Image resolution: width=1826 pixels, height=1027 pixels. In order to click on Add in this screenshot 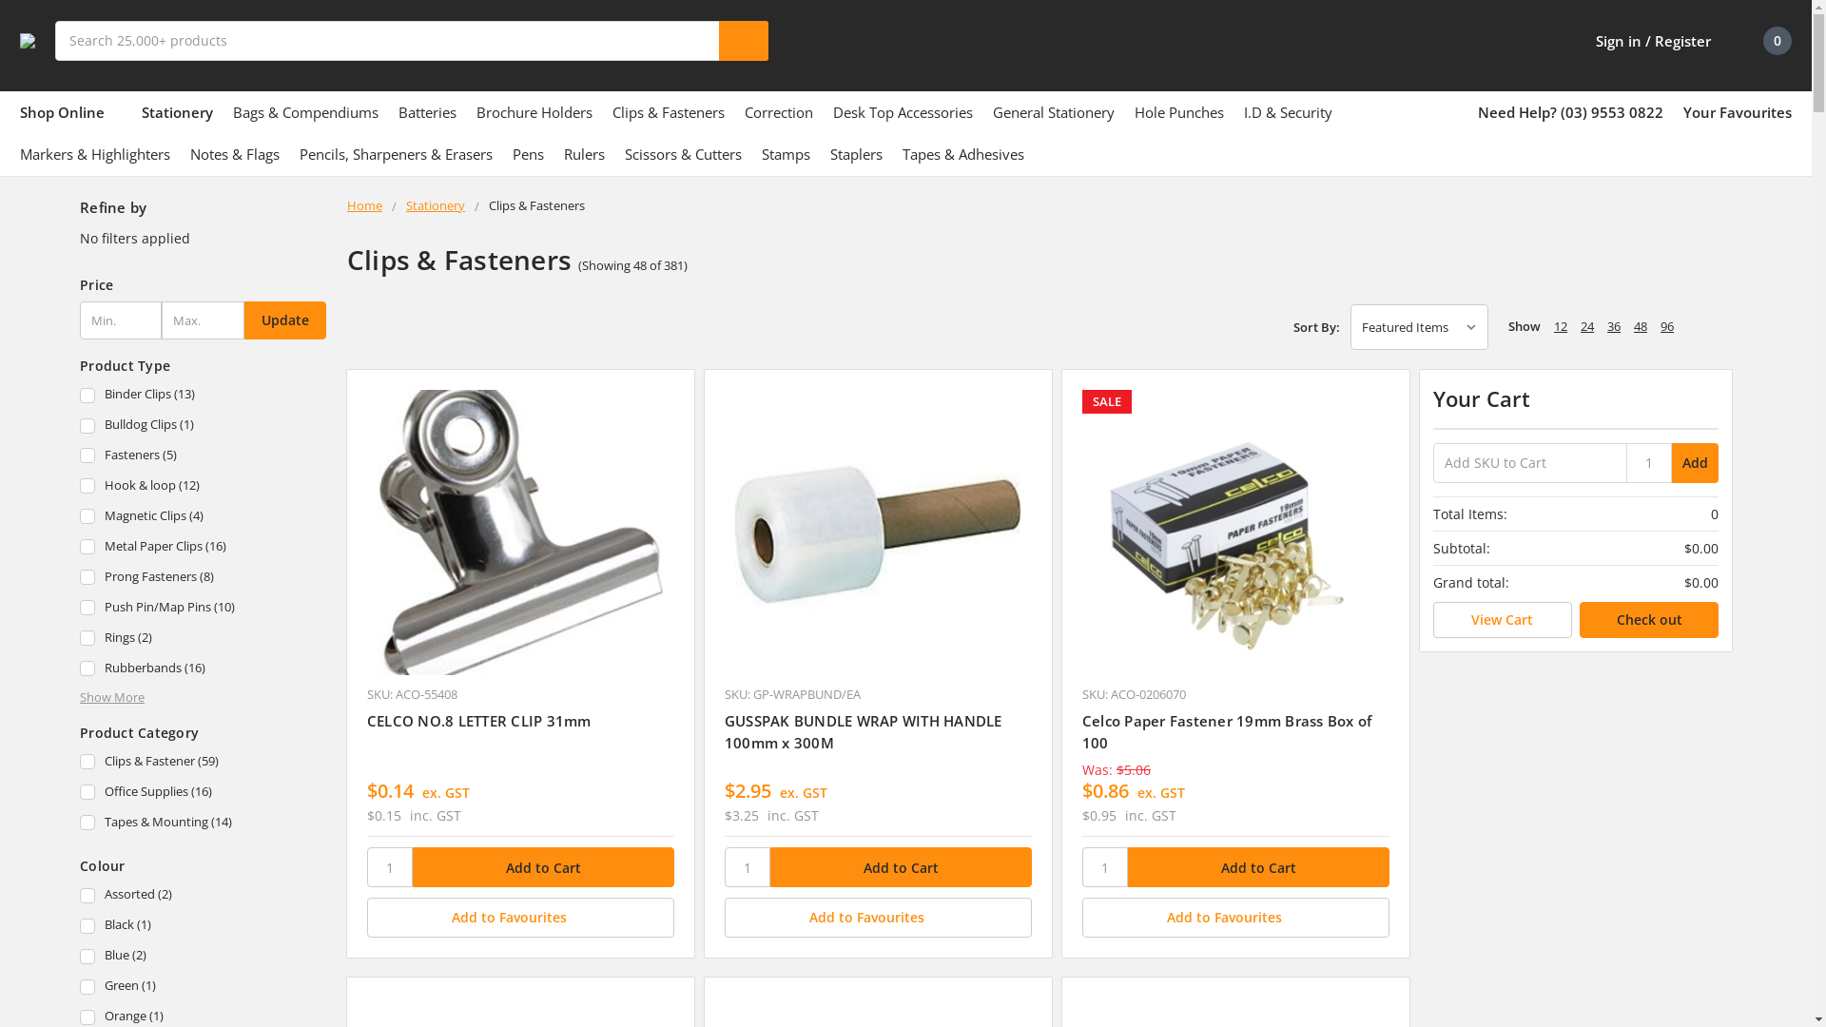, I will do `click(1695, 463)`.